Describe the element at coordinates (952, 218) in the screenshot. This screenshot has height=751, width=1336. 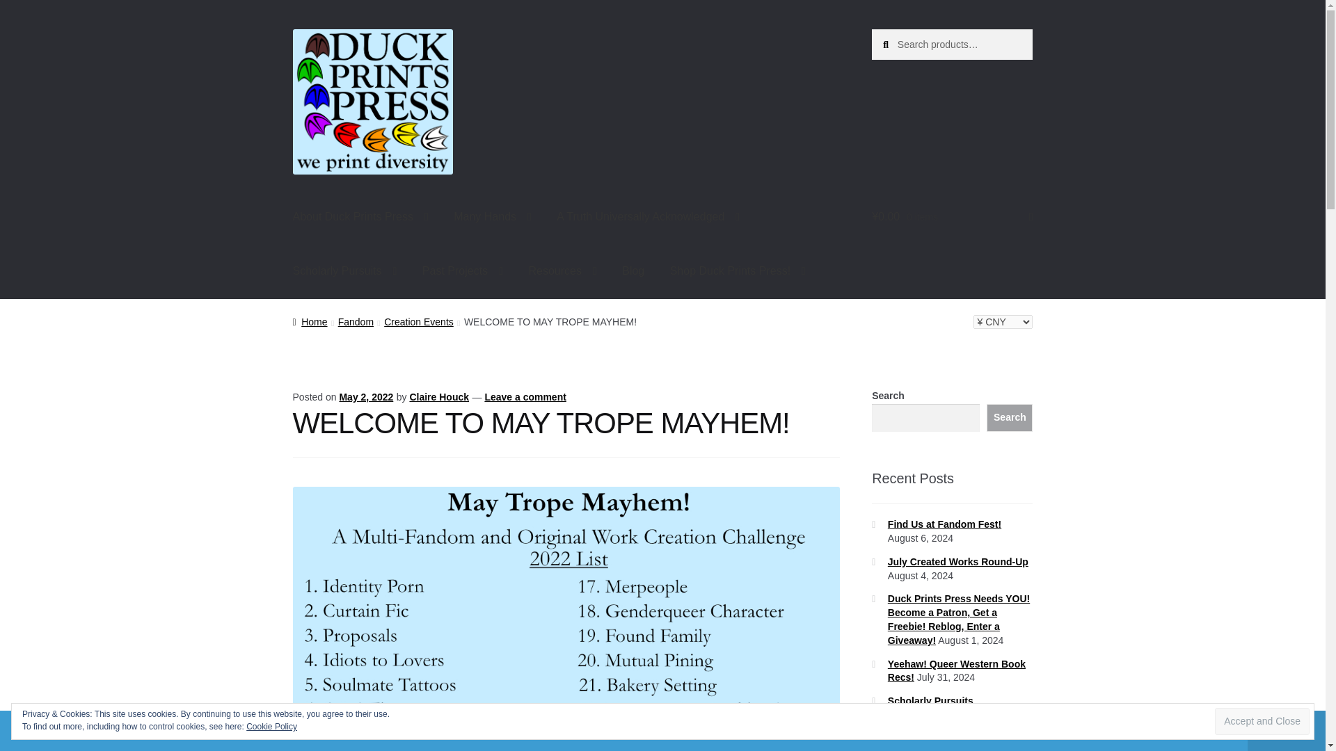
I see `View your shopping cart` at that location.